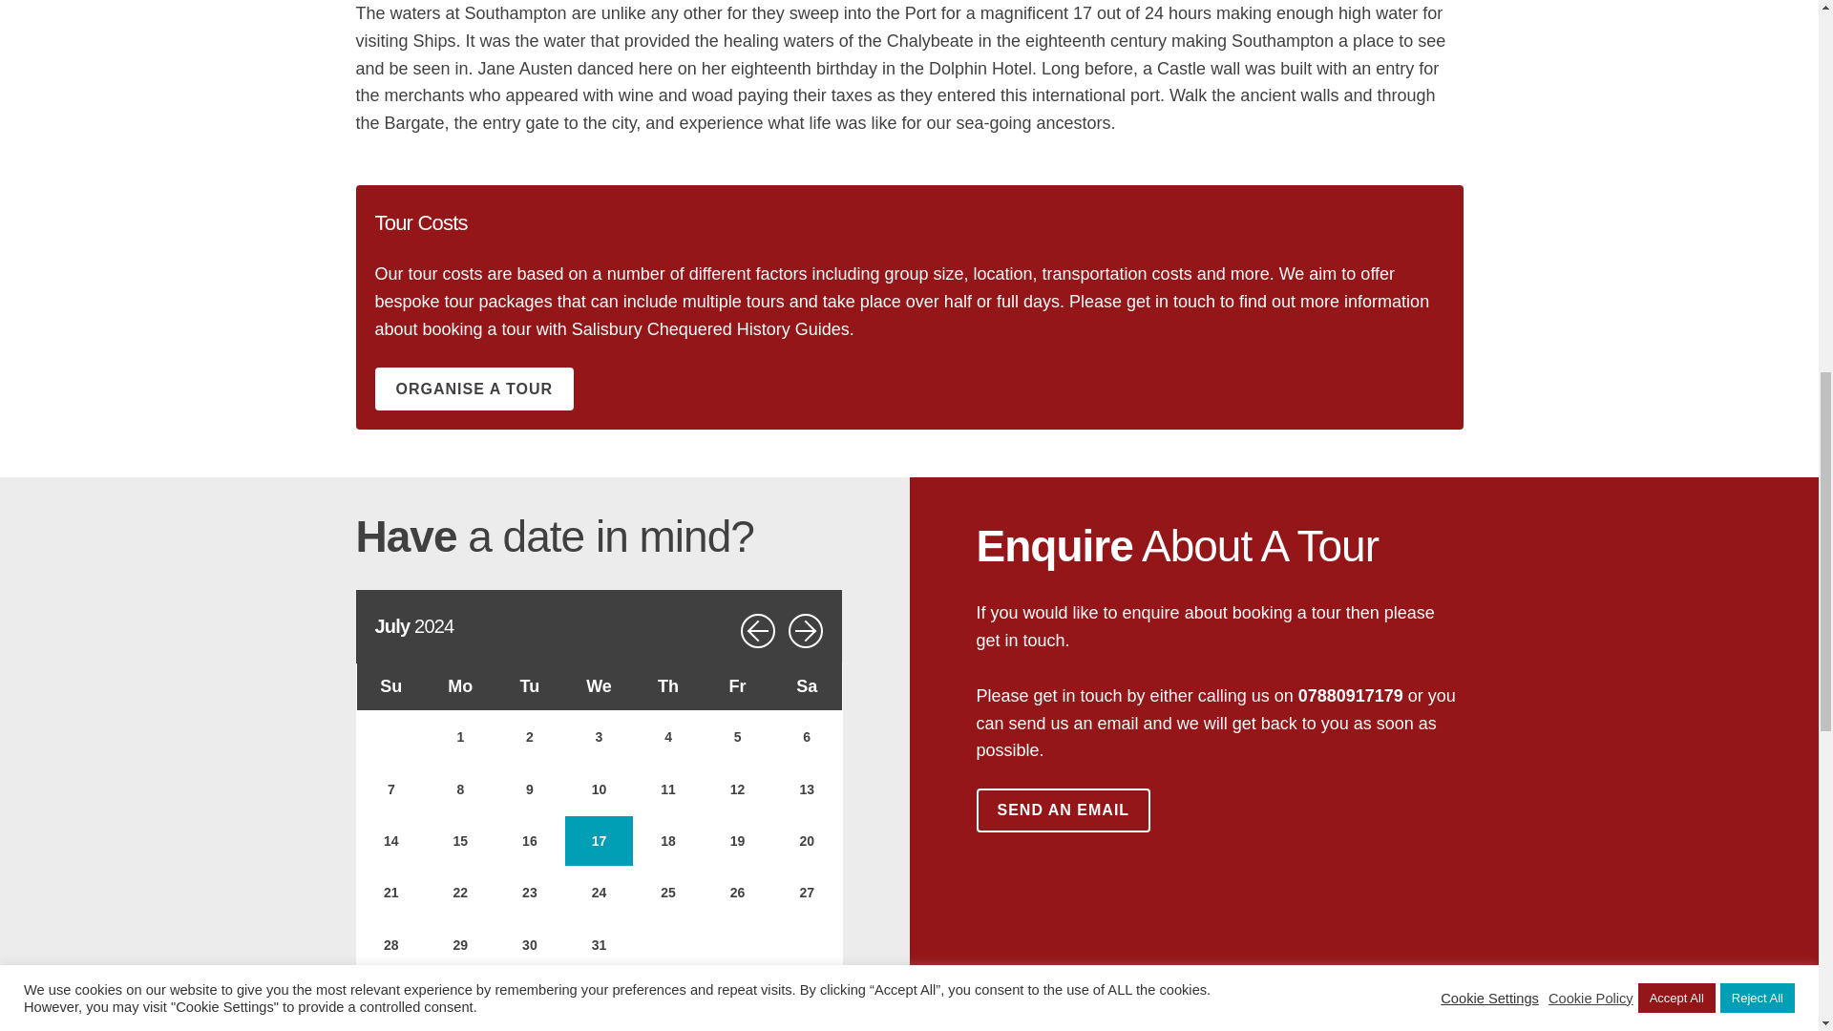 This screenshot has height=1031, width=1833. Describe the element at coordinates (1350, 695) in the screenshot. I see `07880917179` at that location.